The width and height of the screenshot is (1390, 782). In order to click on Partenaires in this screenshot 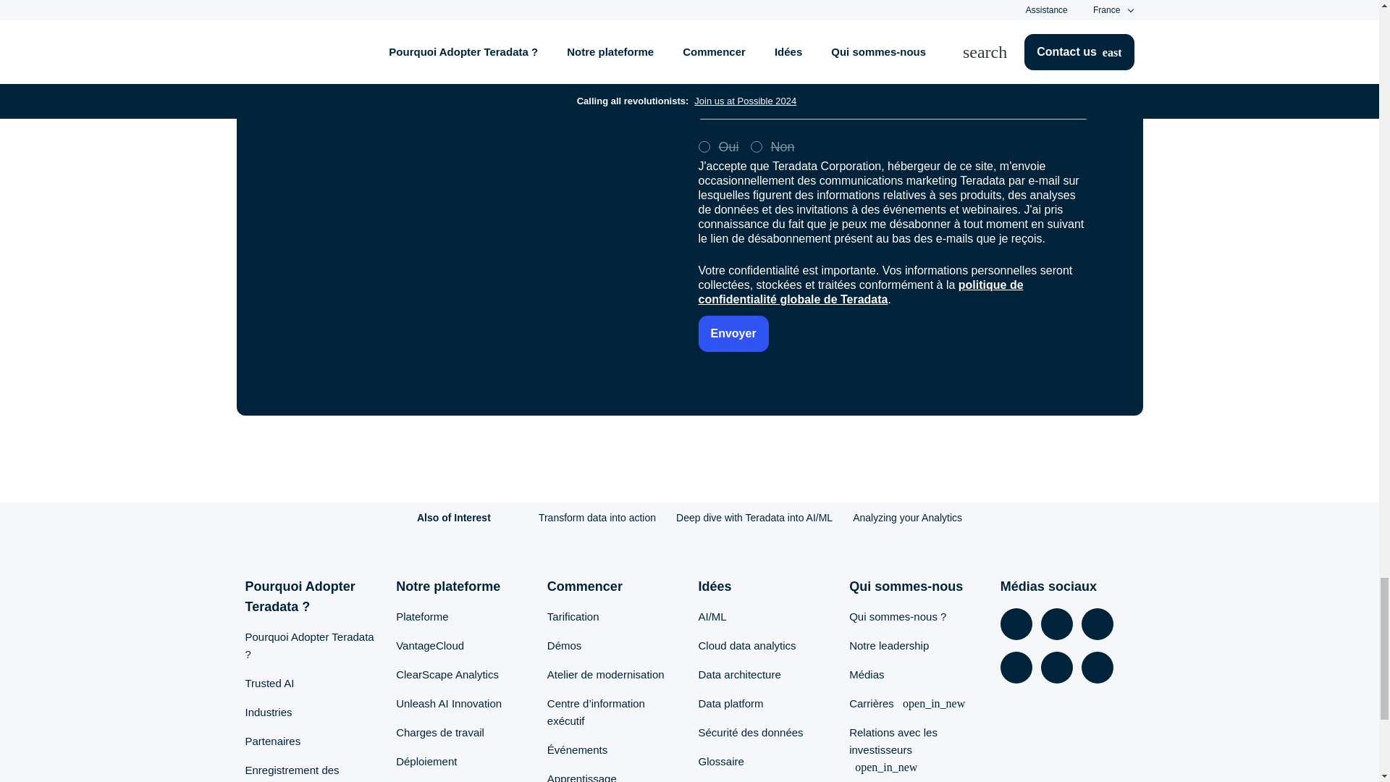, I will do `click(272, 741)`.